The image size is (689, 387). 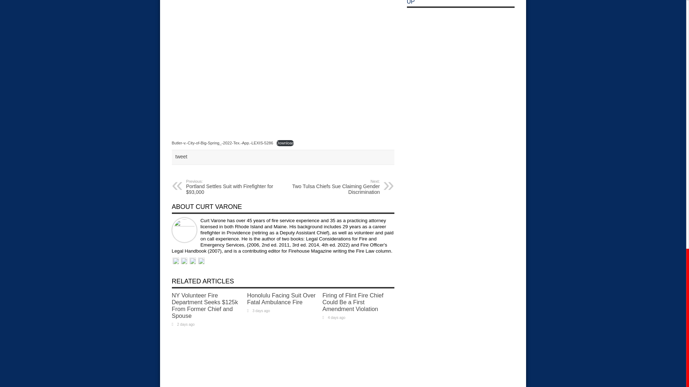 What do you see at coordinates (281, 299) in the screenshot?
I see `Permalink to Honolulu Facing Suit Over Fatal Ambulance Fire` at bounding box center [281, 299].